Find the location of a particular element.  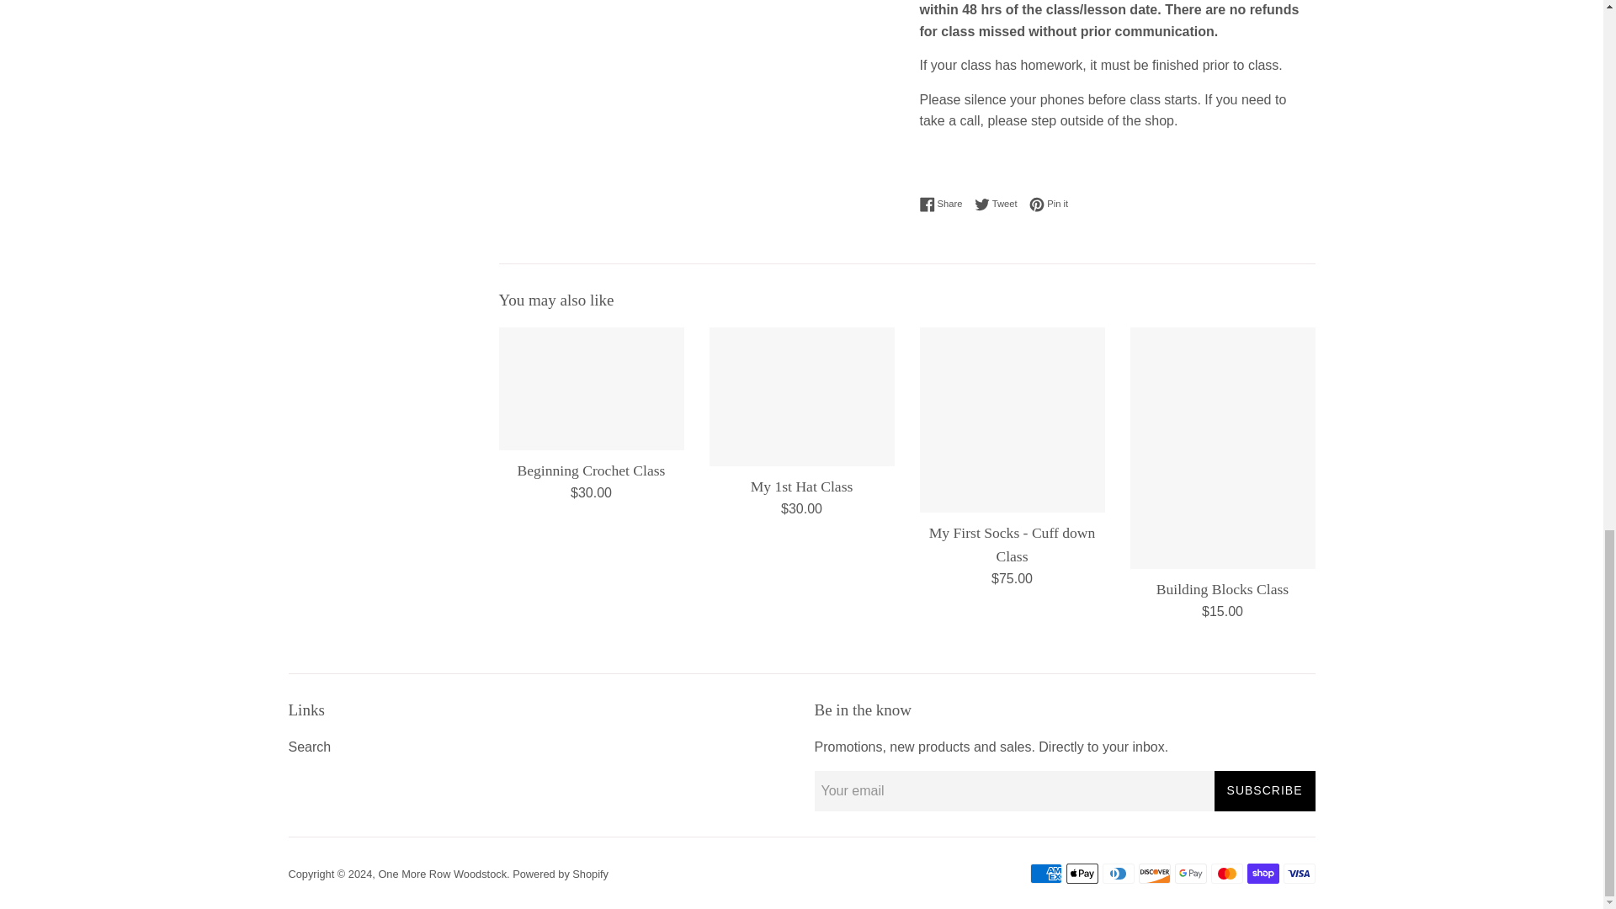

American Express is located at coordinates (1045, 874).